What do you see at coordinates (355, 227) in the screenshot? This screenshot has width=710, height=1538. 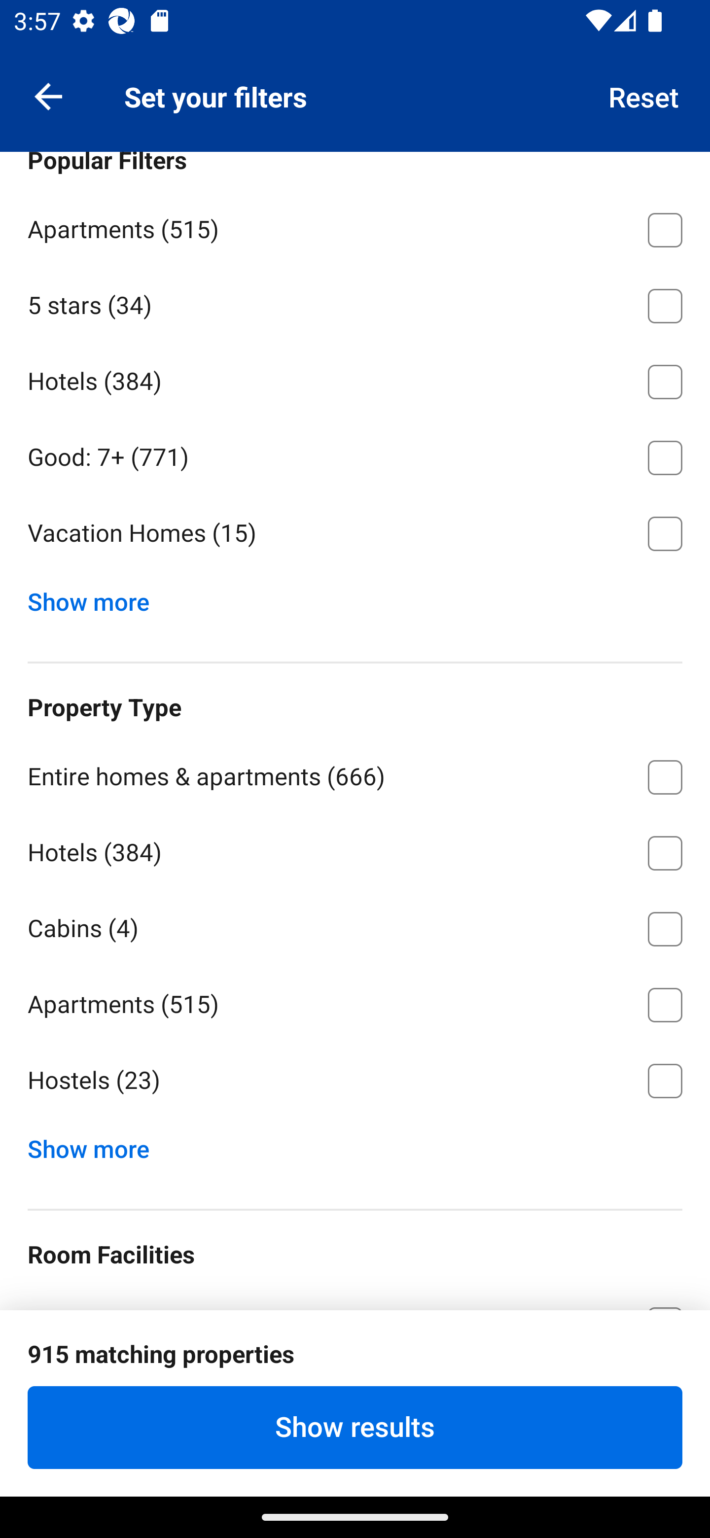 I see `Apartments ⁦(515)` at bounding box center [355, 227].